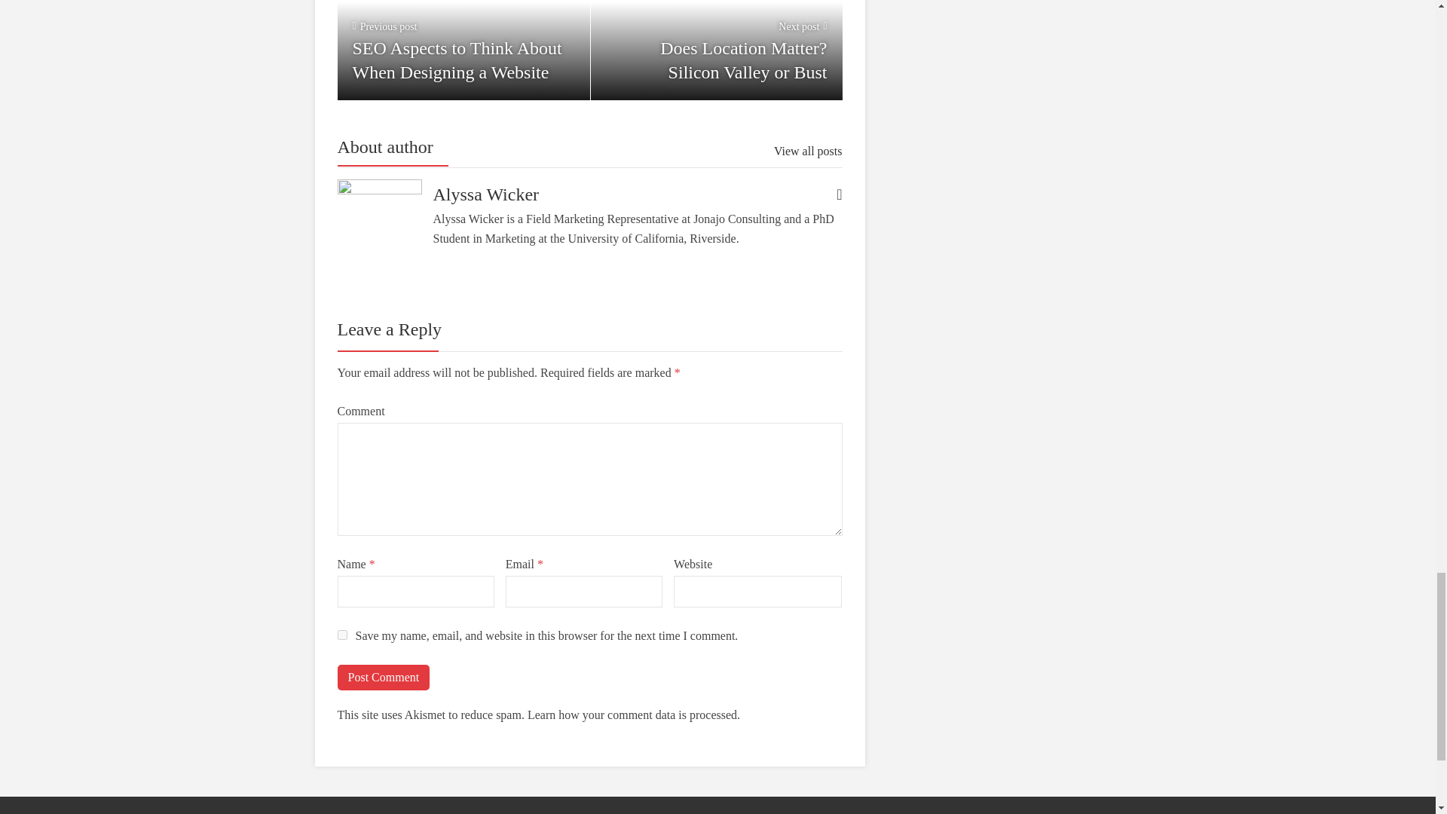 This screenshot has width=1447, height=814. Describe the element at coordinates (383, 677) in the screenshot. I see `yes` at that location.